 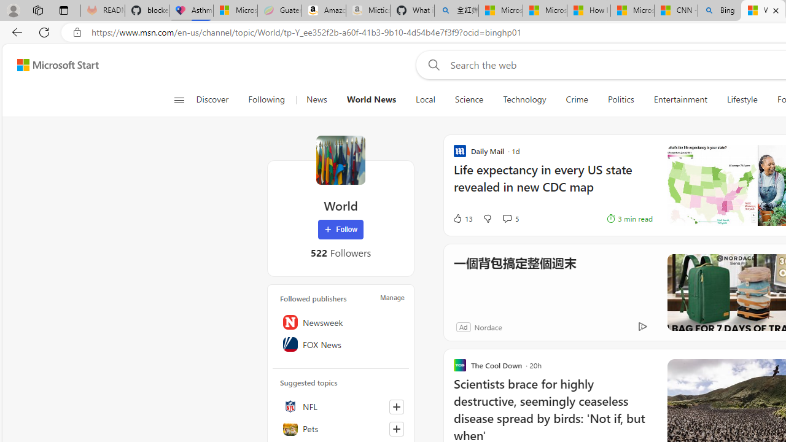 I want to click on Follow this topic, so click(x=396, y=428).